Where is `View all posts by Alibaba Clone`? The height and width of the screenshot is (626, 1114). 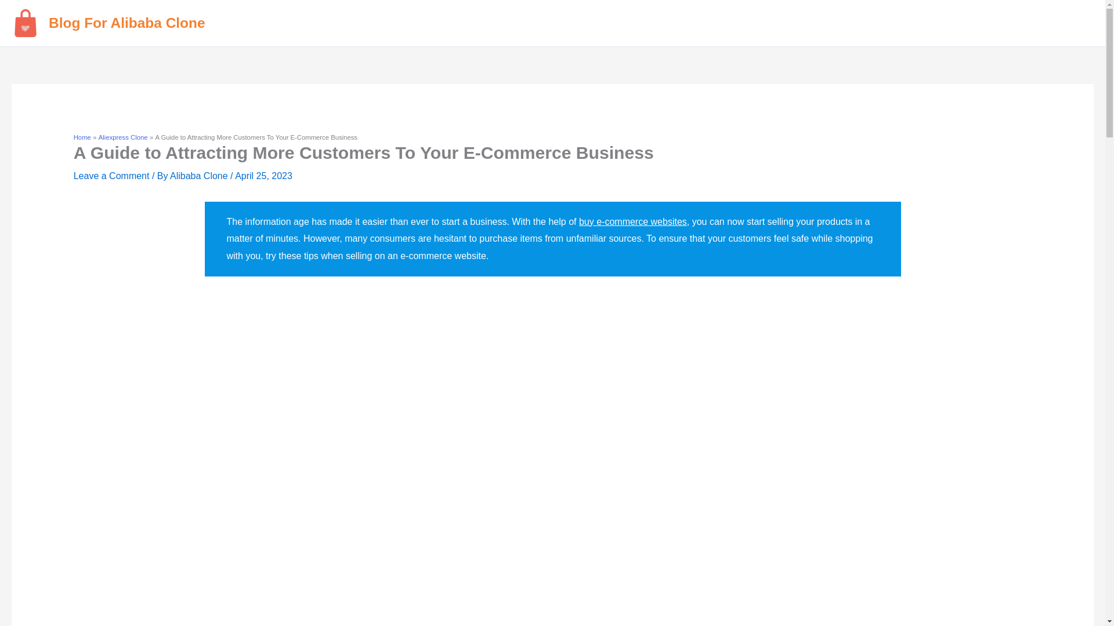
View all posts by Alibaba Clone is located at coordinates (200, 176).